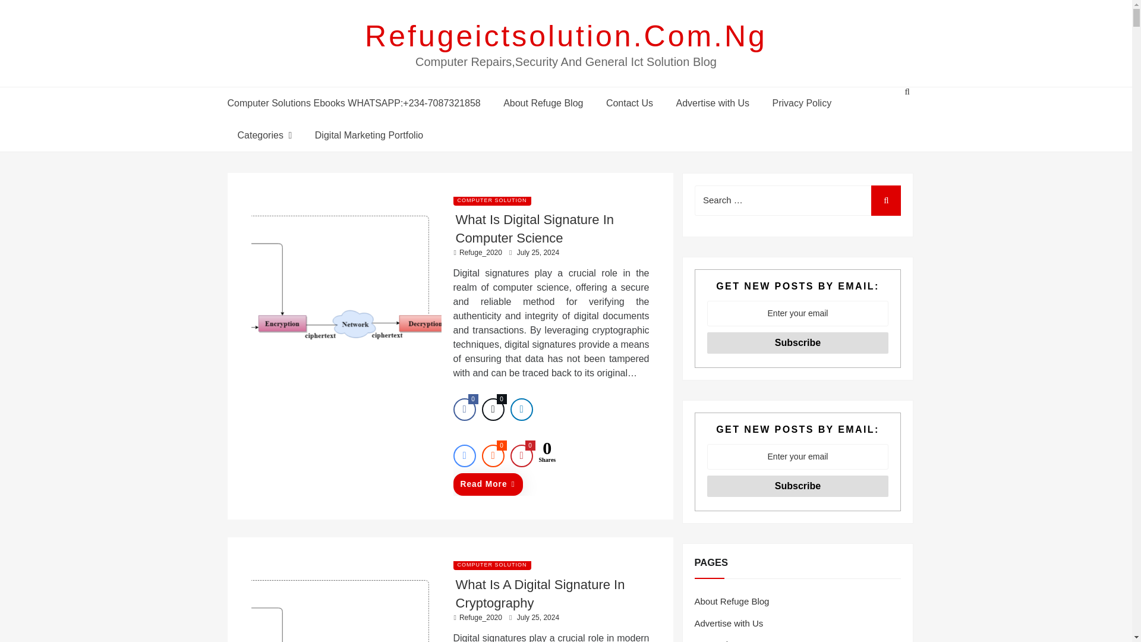 This screenshot has height=642, width=1141. Describe the element at coordinates (537, 252) in the screenshot. I see `July 25, 2024` at that location.